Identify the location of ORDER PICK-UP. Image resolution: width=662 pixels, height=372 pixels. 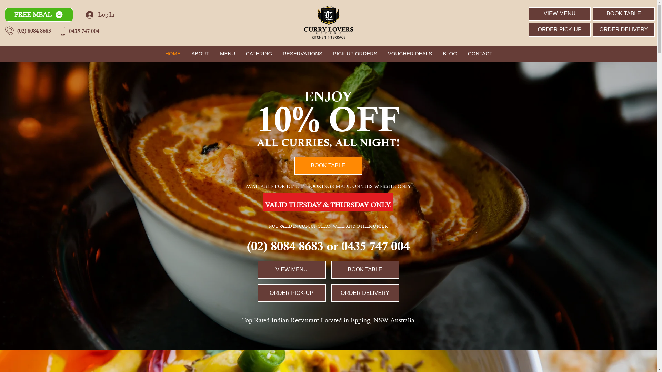
(291, 293).